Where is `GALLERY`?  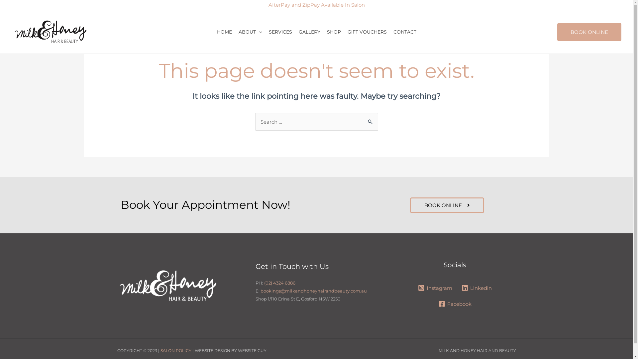 GALLERY is located at coordinates (309, 32).